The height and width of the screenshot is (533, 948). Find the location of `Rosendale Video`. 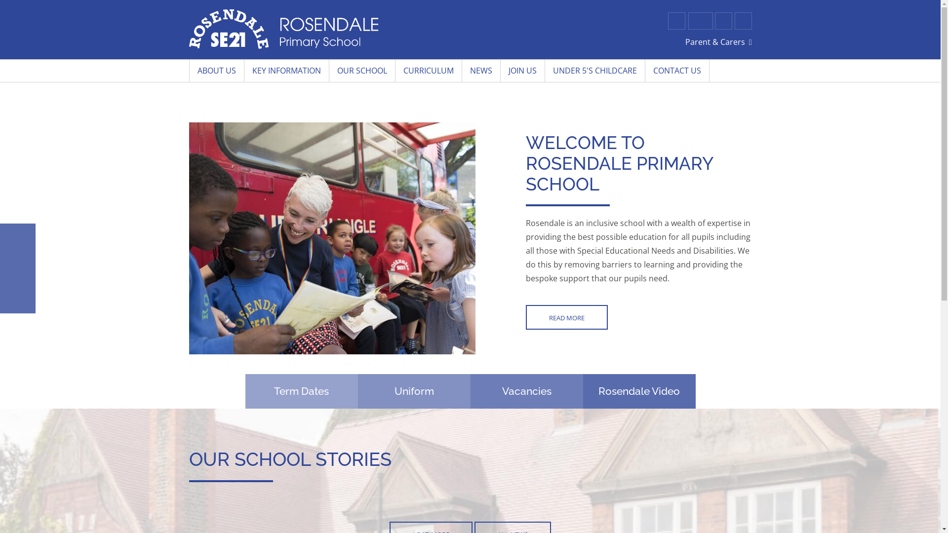

Rosendale Video is located at coordinates (639, 391).